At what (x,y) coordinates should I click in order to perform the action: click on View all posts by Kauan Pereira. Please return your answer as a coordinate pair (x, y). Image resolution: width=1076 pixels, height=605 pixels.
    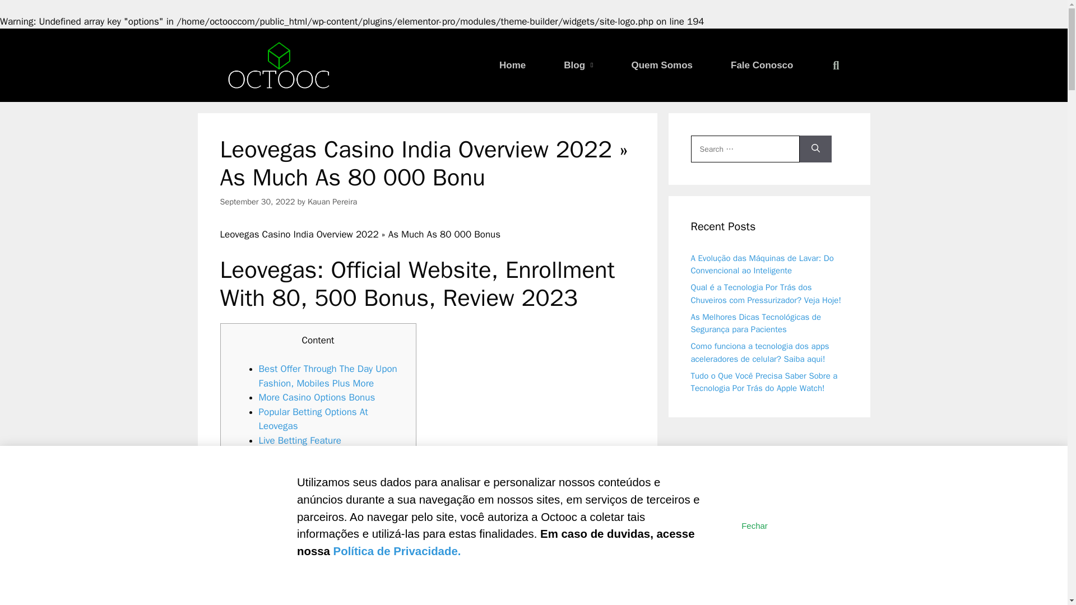
    Looking at the image, I should click on (332, 202).